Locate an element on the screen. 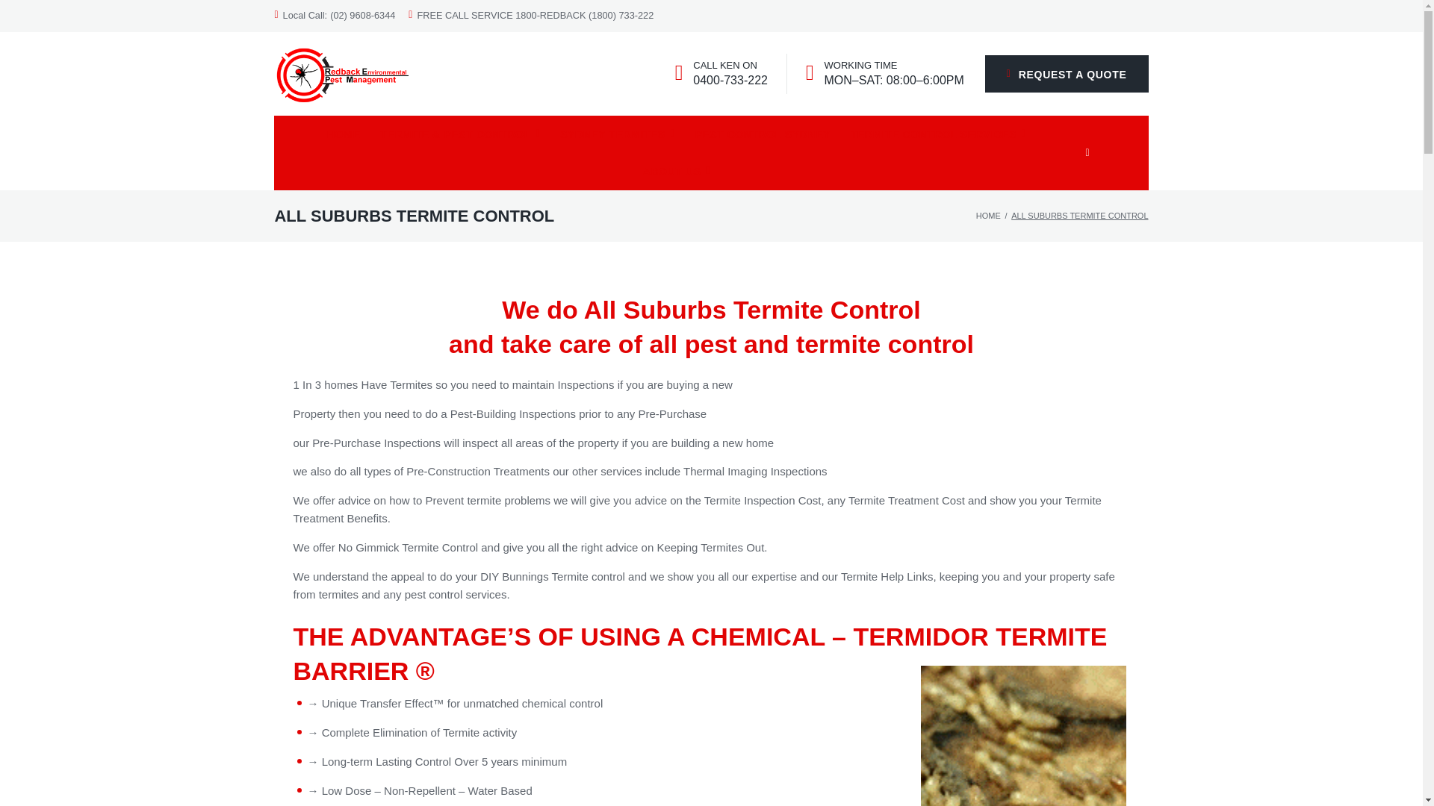 This screenshot has width=1434, height=806. 0400-733-222 is located at coordinates (730, 81).